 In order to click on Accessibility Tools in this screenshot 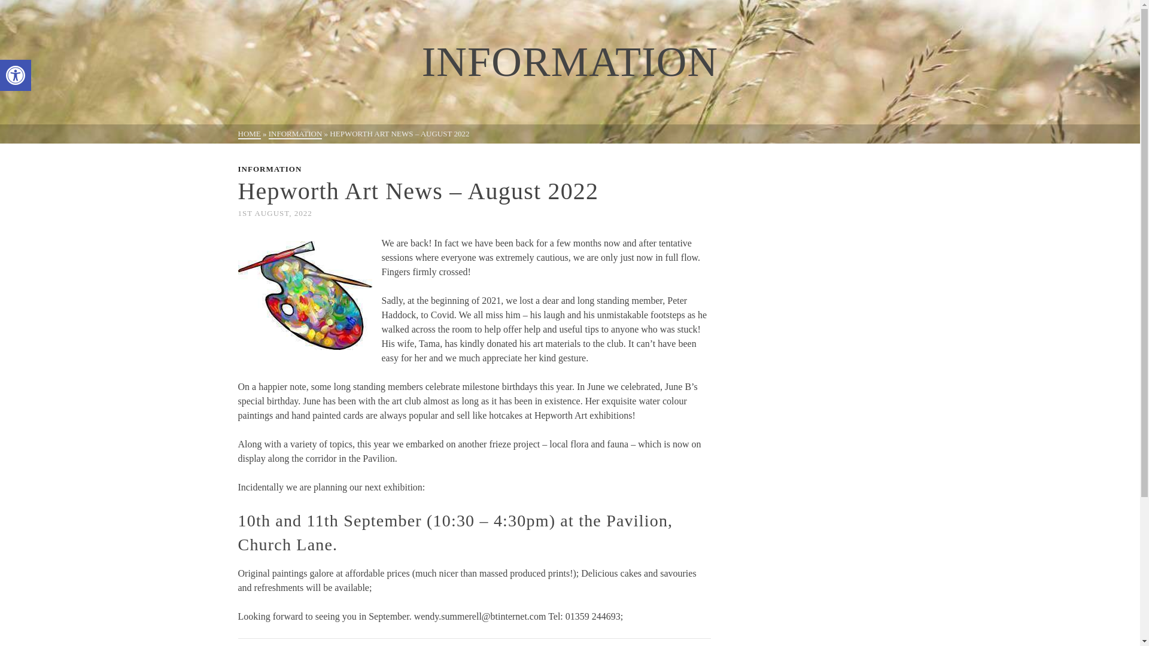, I will do `click(16, 75)`.